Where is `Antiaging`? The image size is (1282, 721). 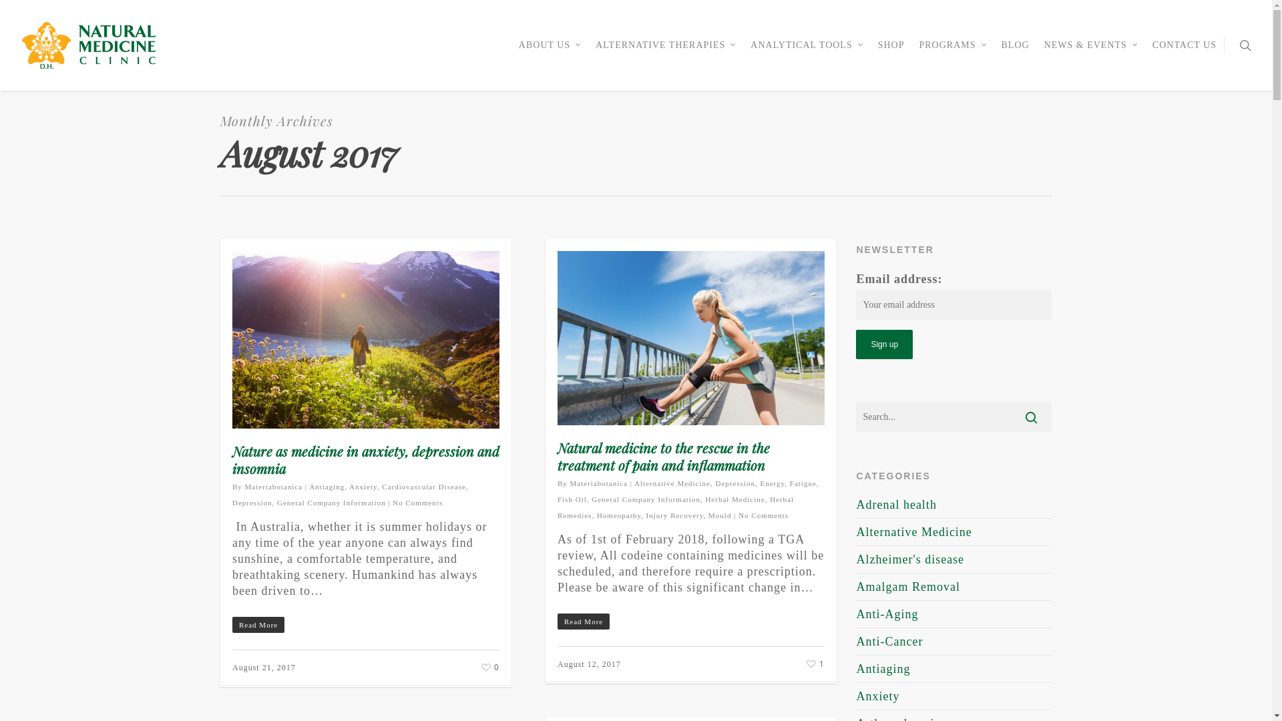
Antiaging is located at coordinates (953, 669).